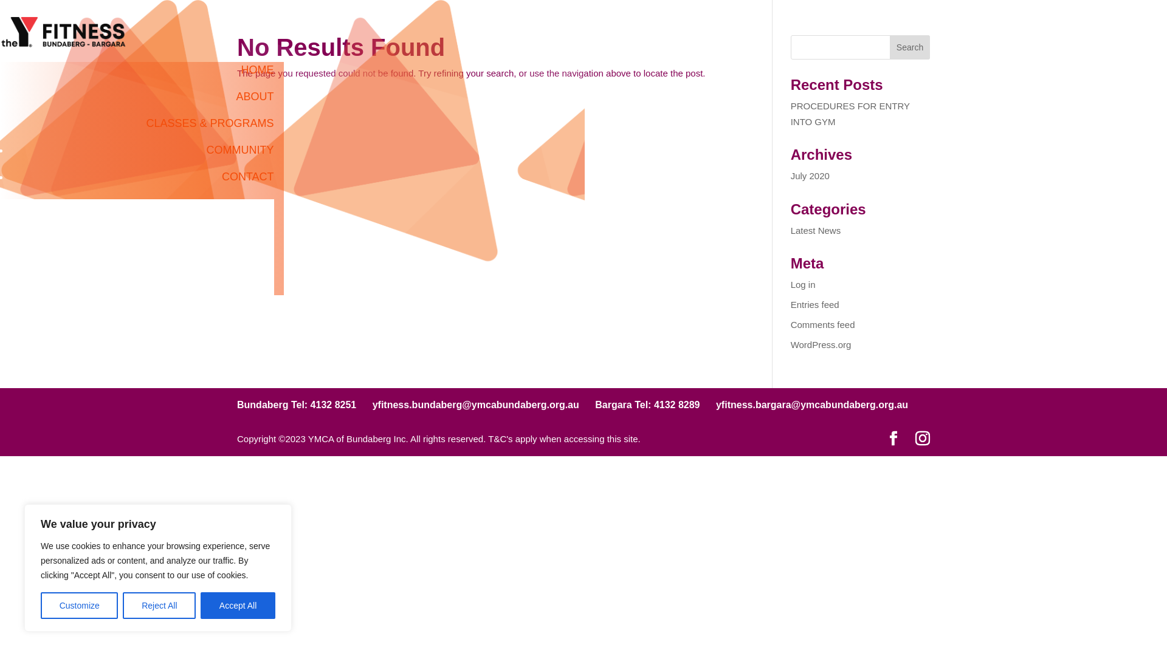 This screenshot has width=1167, height=656. I want to click on Bargara Tel: 4132 8289, so click(647, 405).